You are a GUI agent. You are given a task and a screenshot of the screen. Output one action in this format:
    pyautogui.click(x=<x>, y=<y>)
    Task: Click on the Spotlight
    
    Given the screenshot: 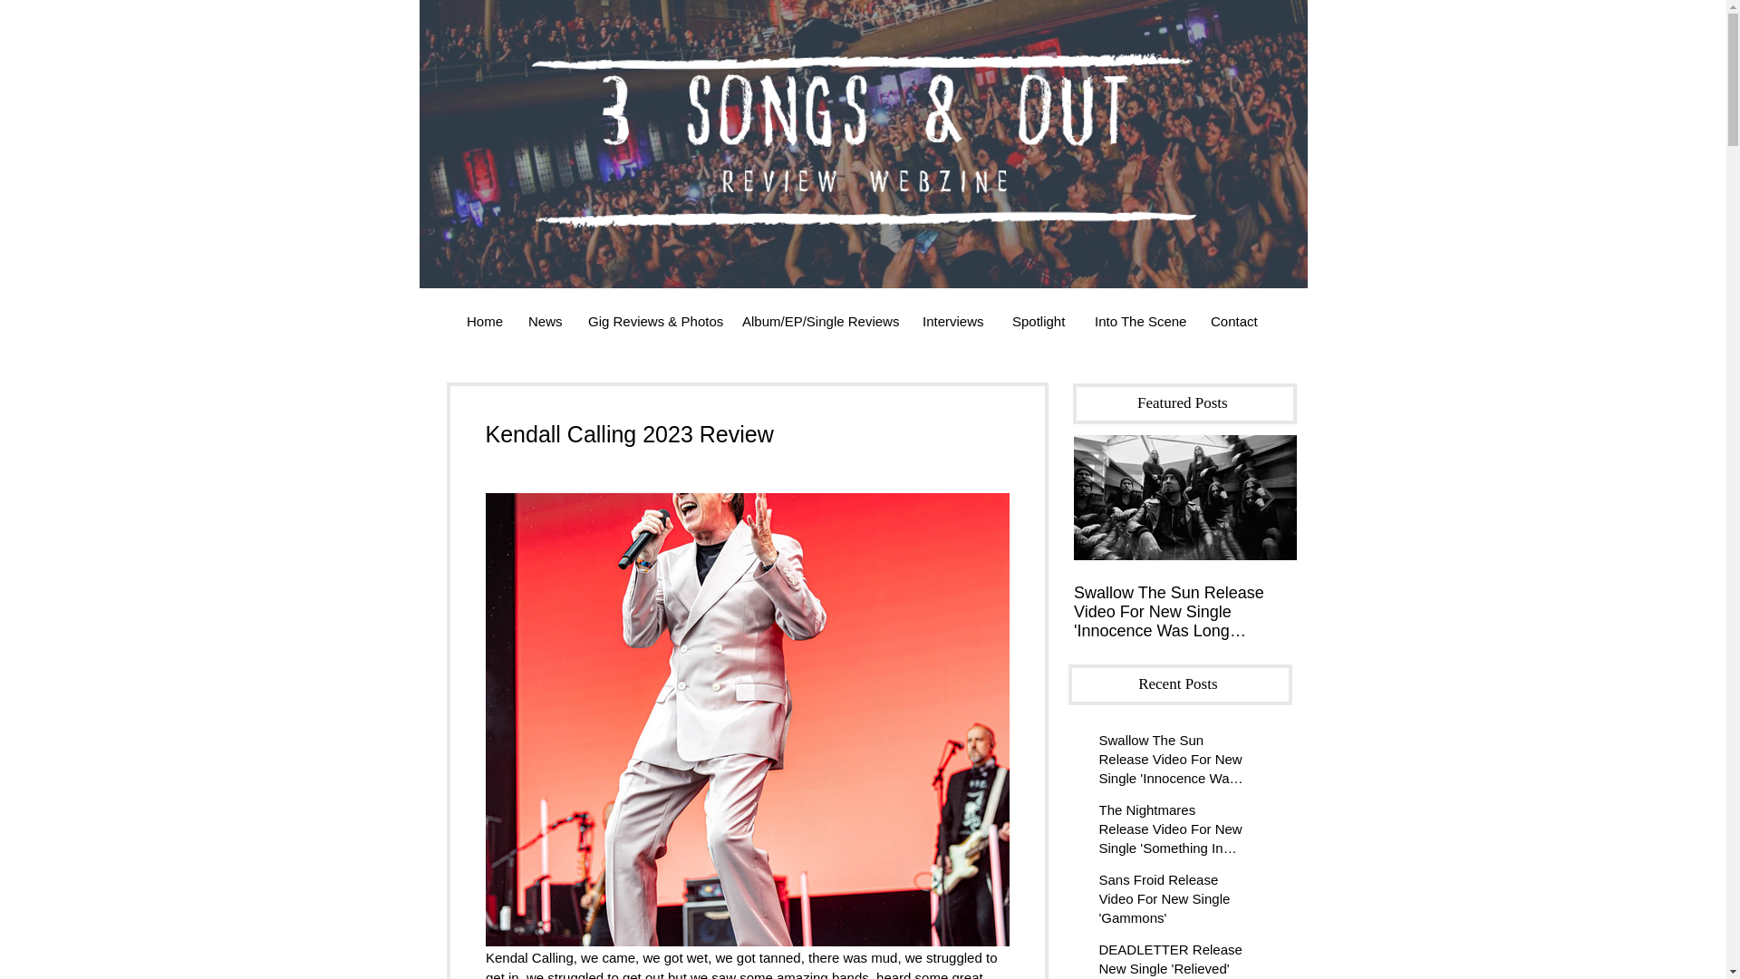 What is the action you would take?
    pyautogui.click(x=1039, y=321)
    